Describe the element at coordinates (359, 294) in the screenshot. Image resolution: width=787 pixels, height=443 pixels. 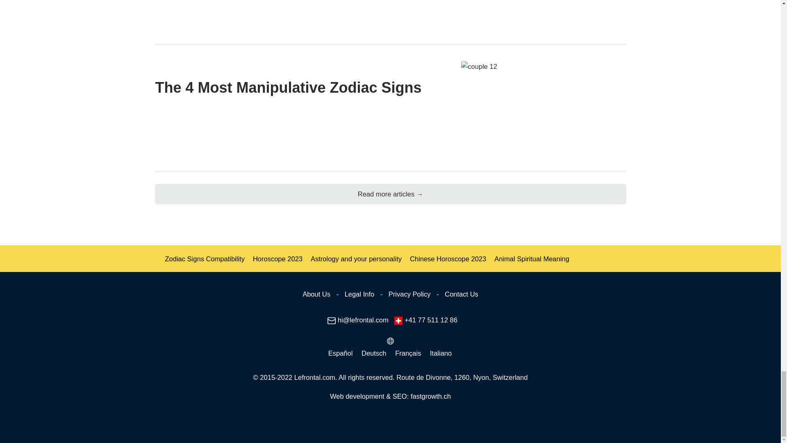
I see `Legal Info` at that location.